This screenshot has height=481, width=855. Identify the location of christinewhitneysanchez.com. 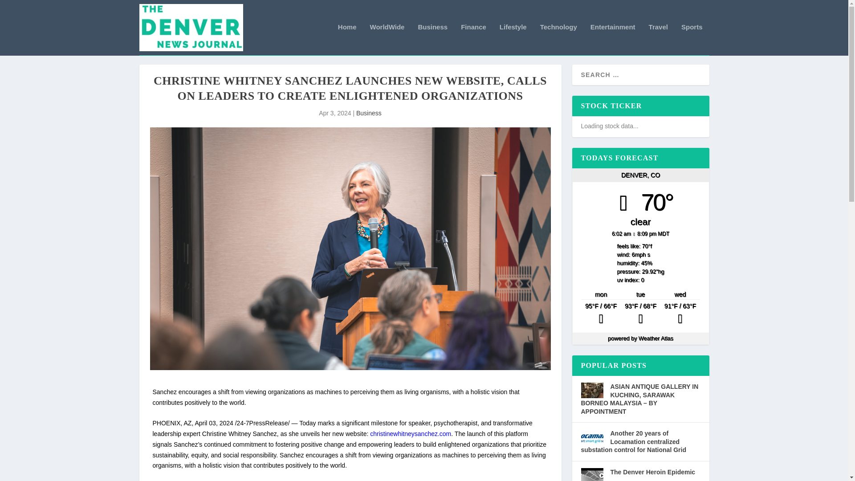
(411, 433).